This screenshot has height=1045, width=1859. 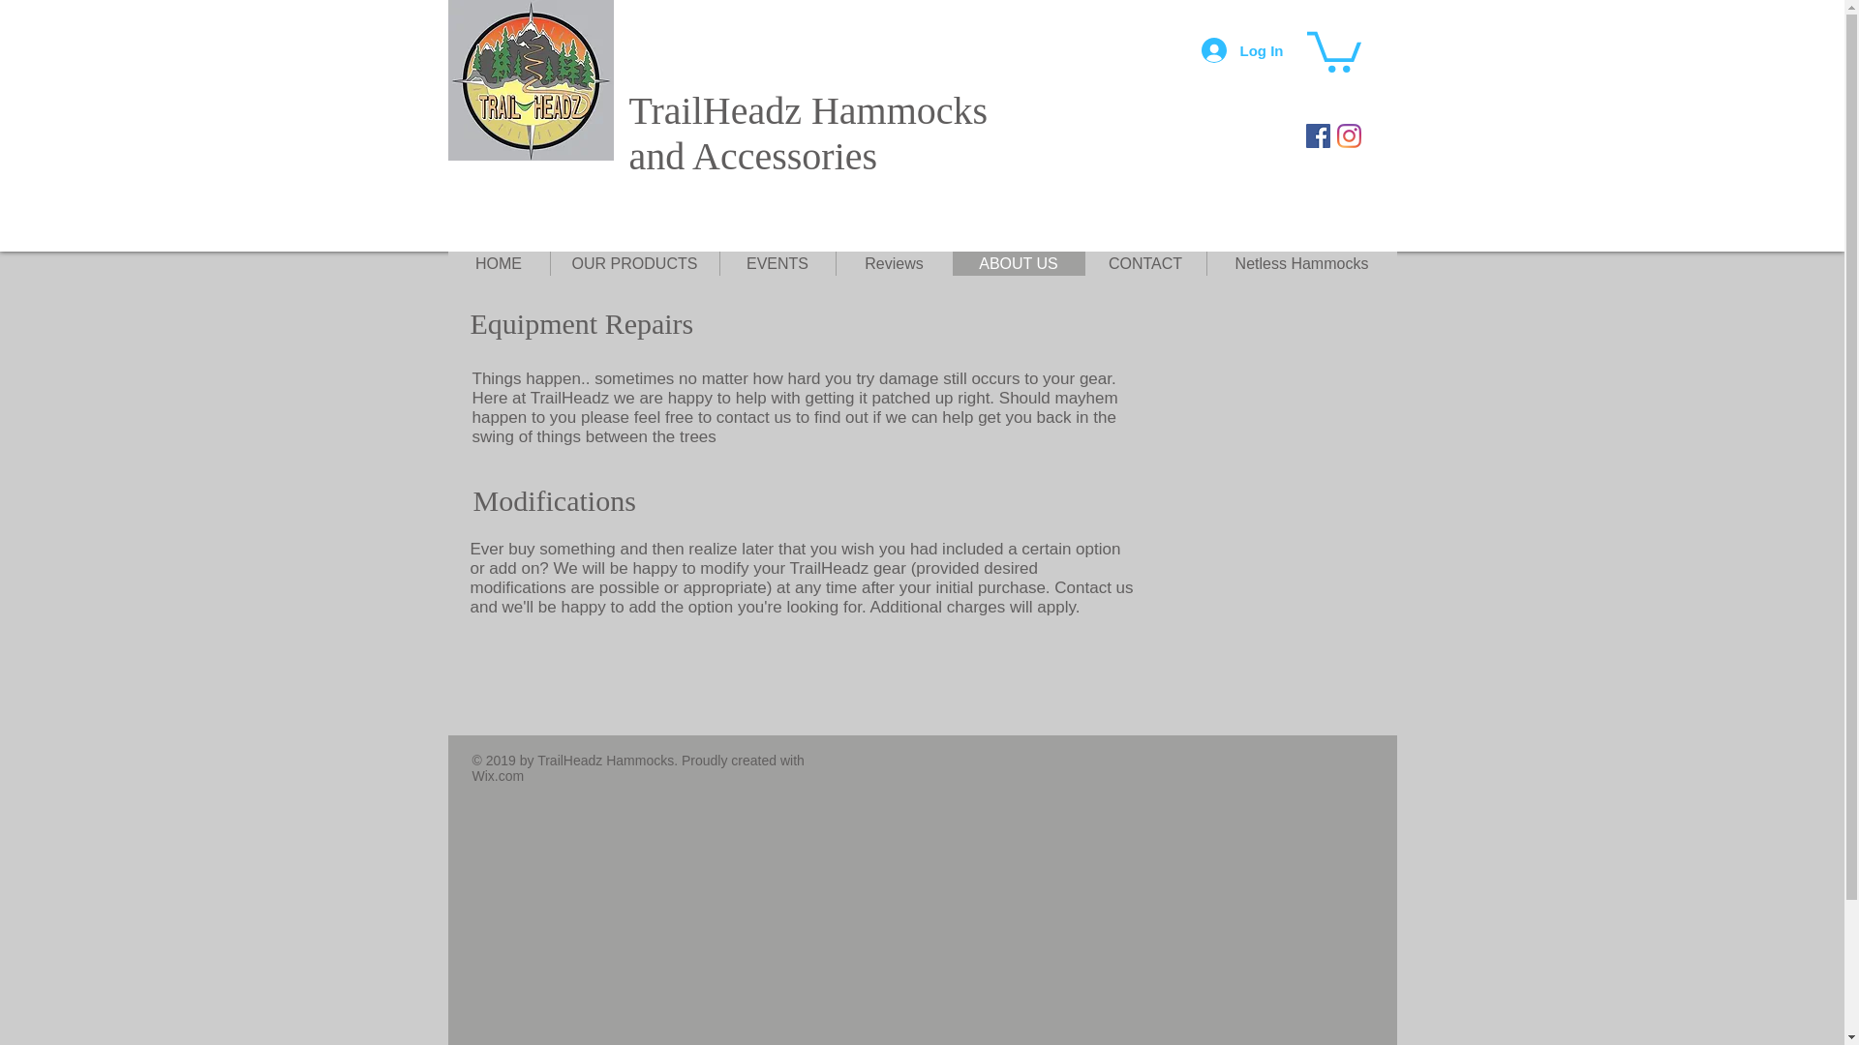 What do you see at coordinates (498, 263) in the screenshot?
I see `HOME` at bounding box center [498, 263].